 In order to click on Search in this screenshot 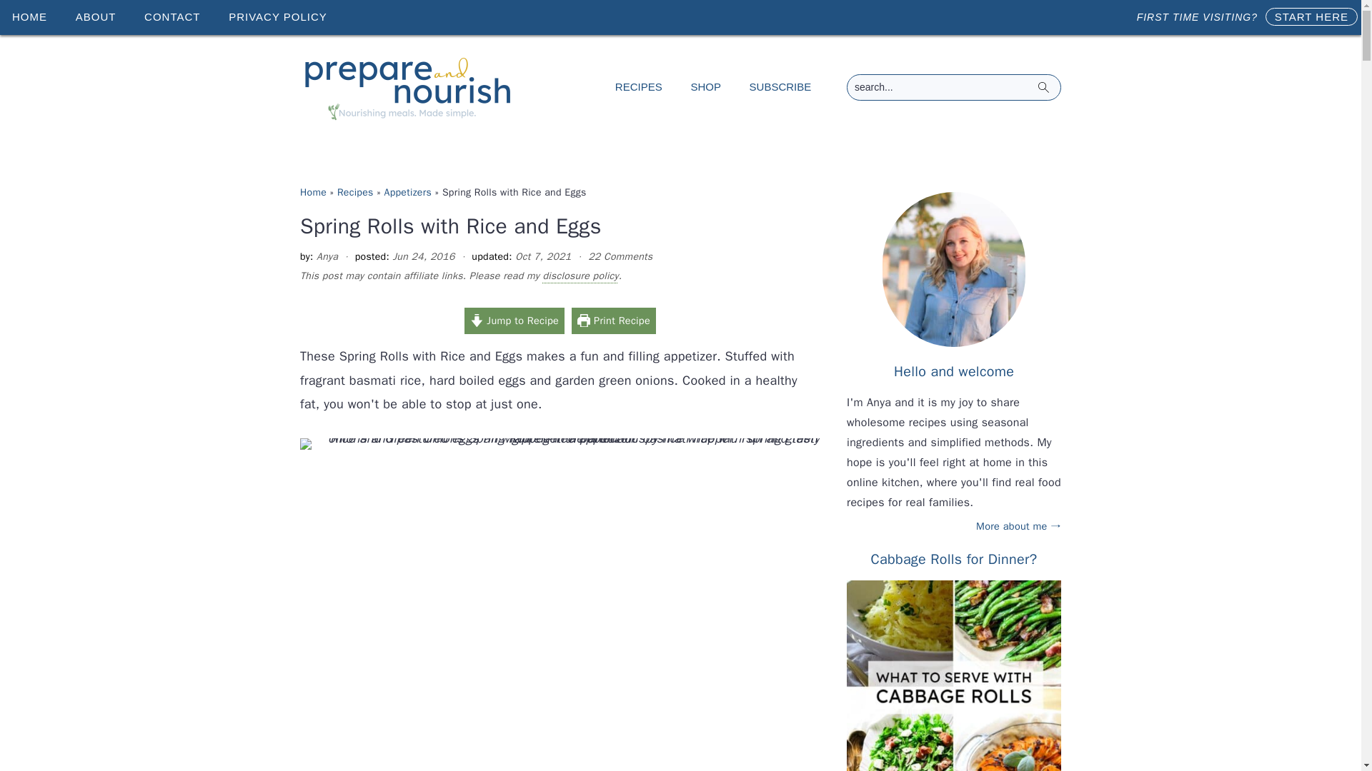, I will do `click(1168, 77)`.